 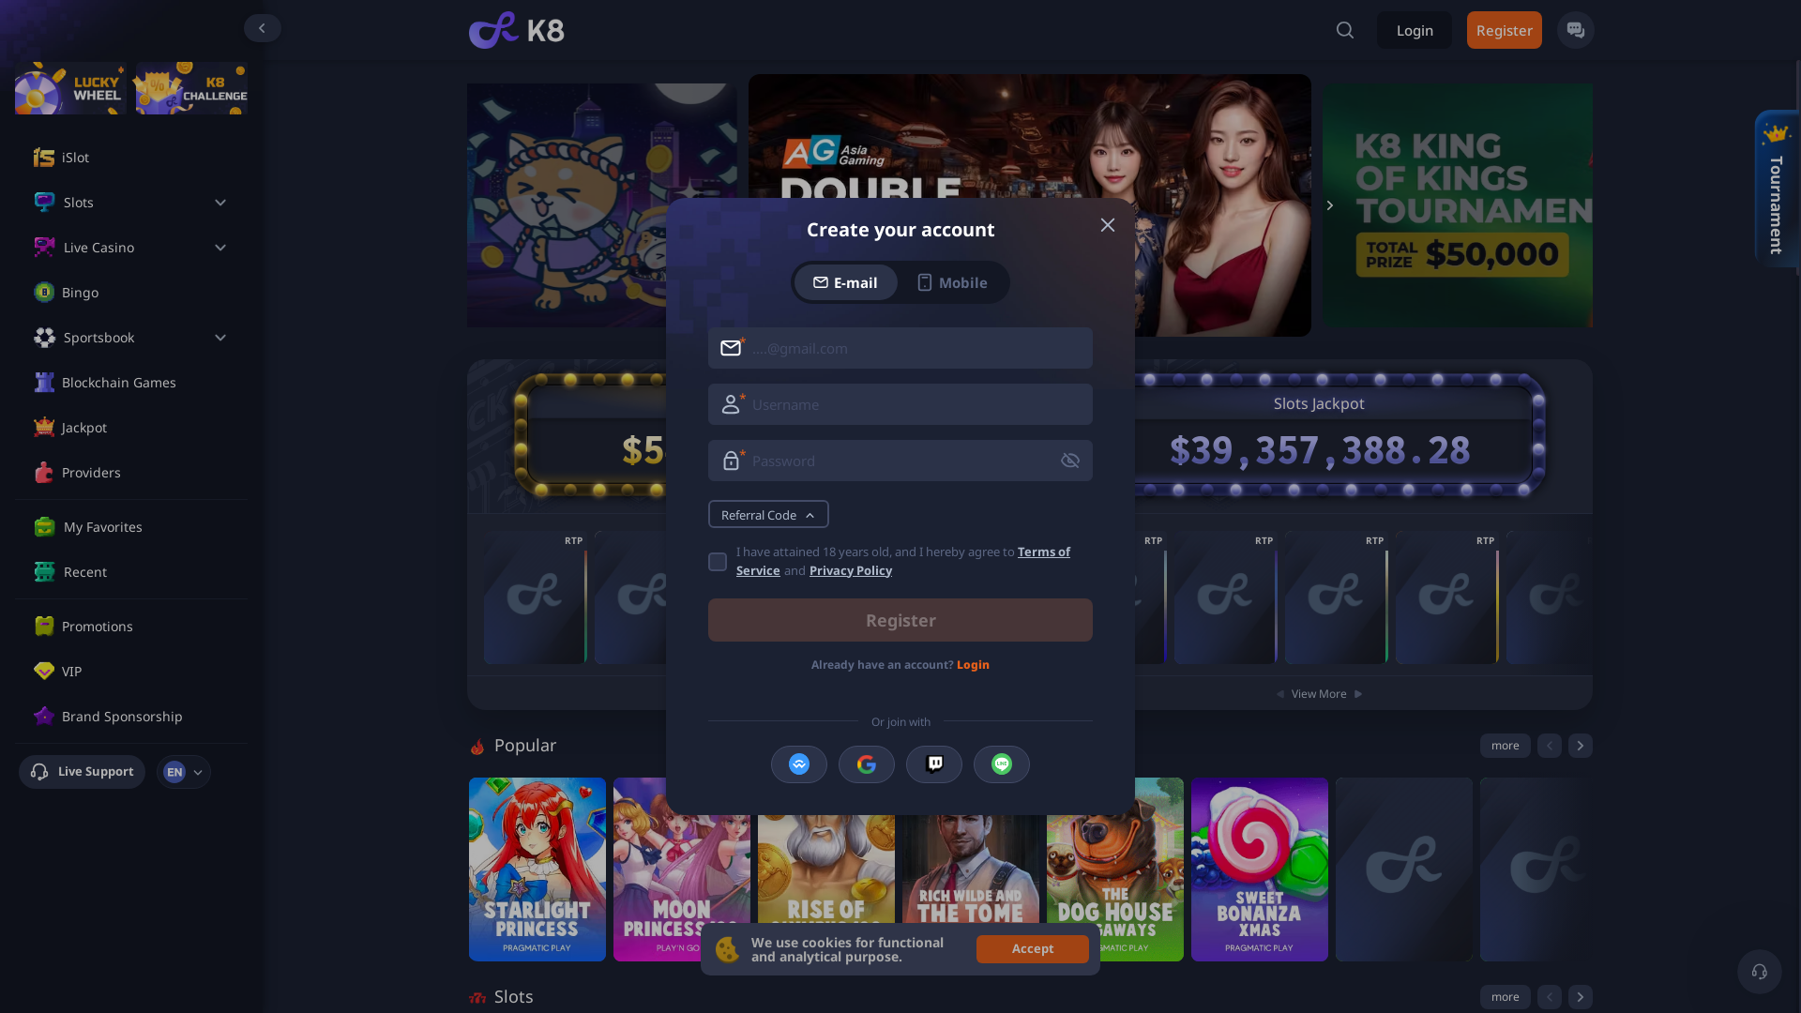 I want to click on more, so click(x=1506, y=997).